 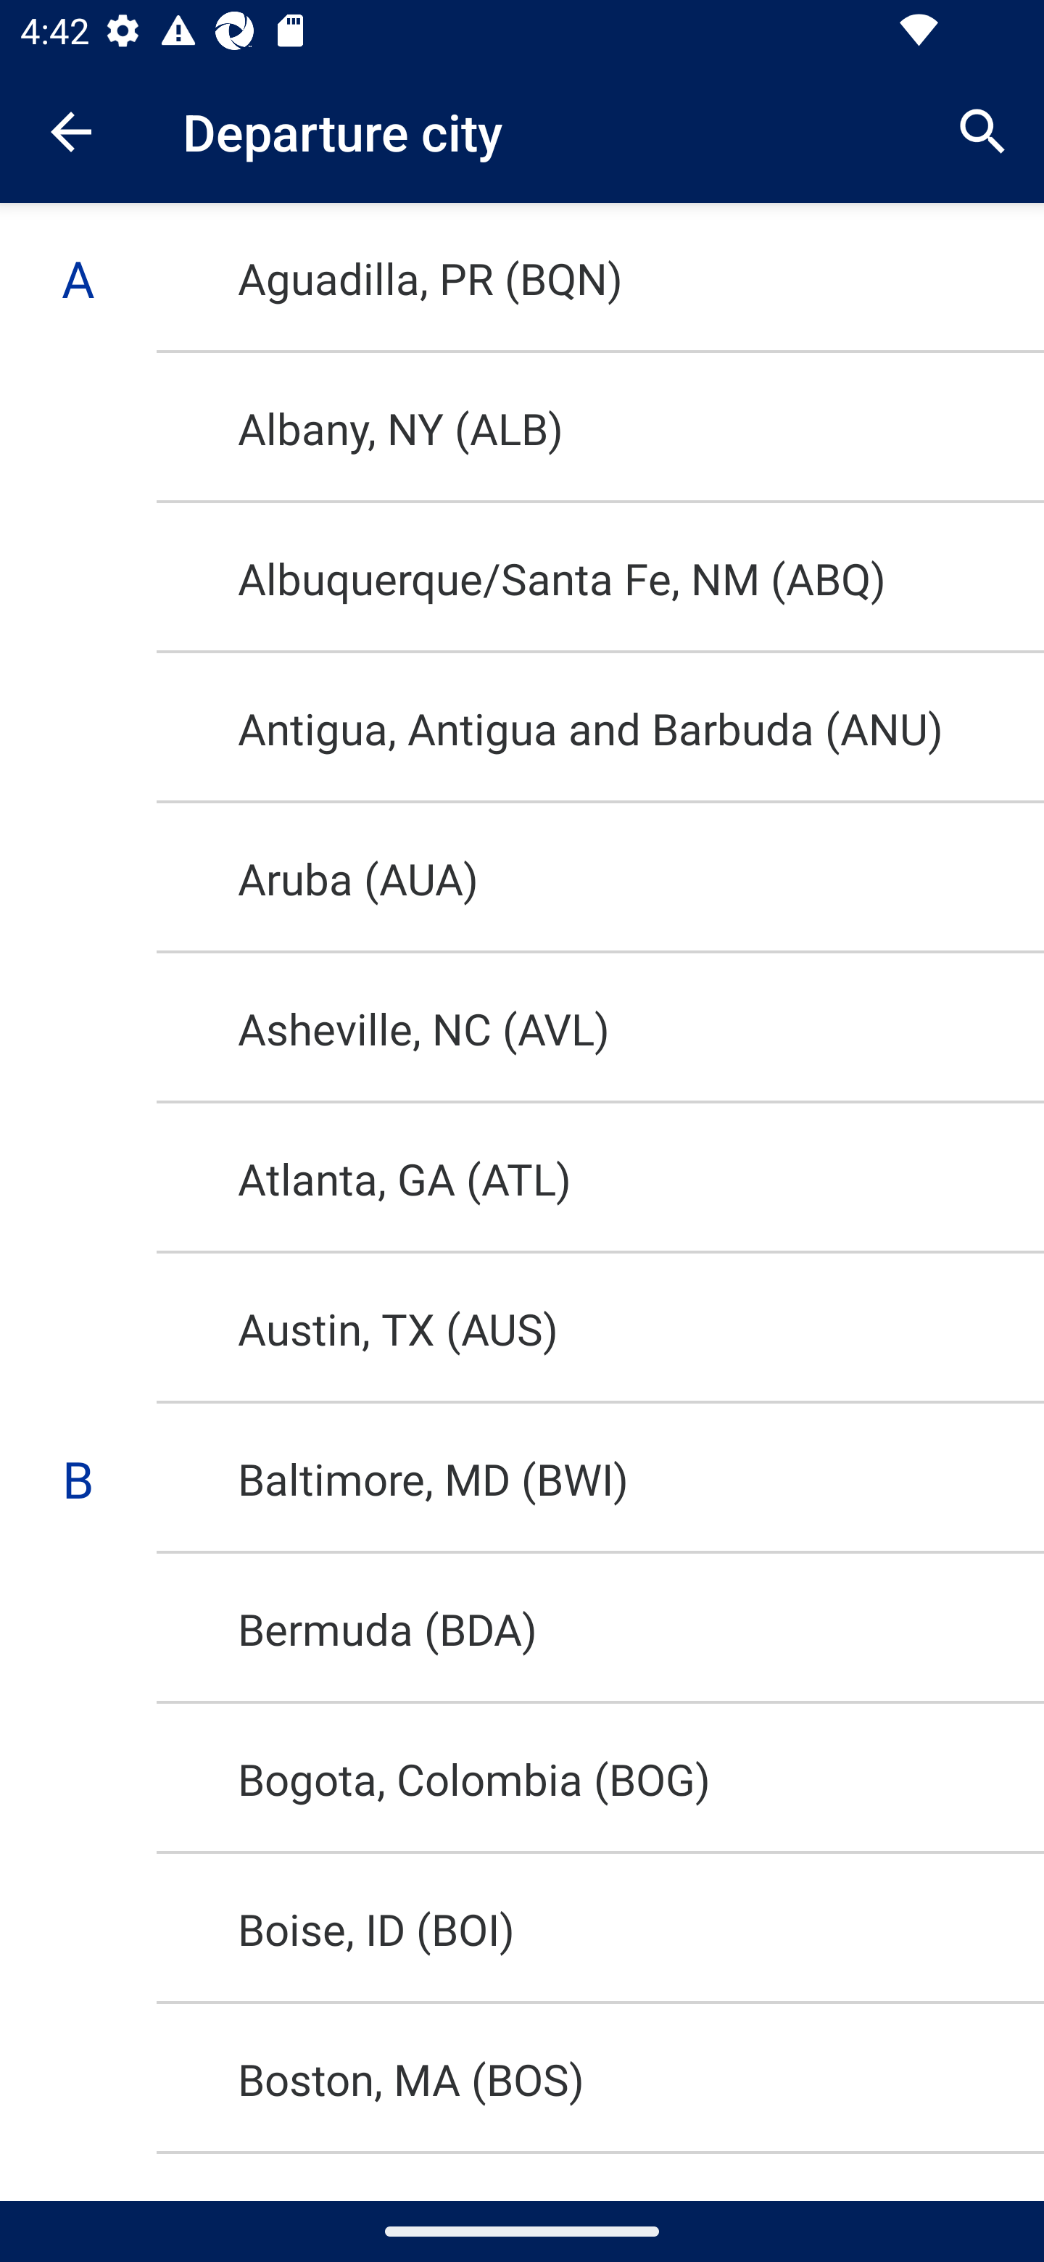 What do you see at coordinates (71, 132) in the screenshot?
I see `Navigate up` at bounding box center [71, 132].